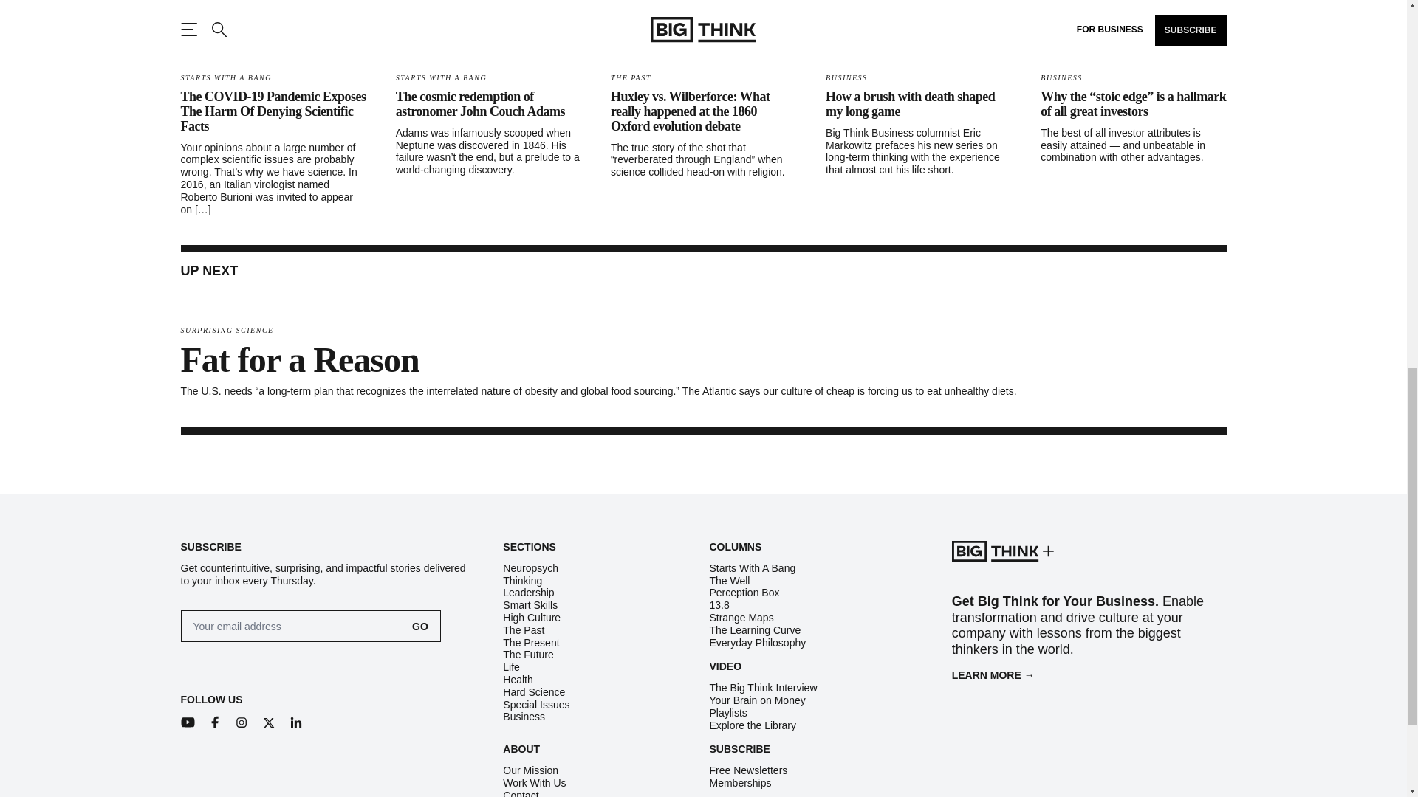 The width and height of the screenshot is (1418, 797). What do you see at coordinates (420, 626) in the screenshot?
I see `Go` at bounding box center [420, 626].